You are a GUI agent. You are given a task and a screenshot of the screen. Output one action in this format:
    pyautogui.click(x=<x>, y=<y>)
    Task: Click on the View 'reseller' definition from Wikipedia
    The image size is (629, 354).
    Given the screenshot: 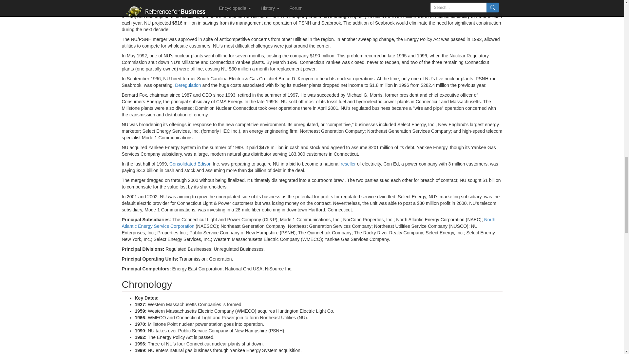 What is the action you would take?
    pyautogui.click(x=348, y=164)
    